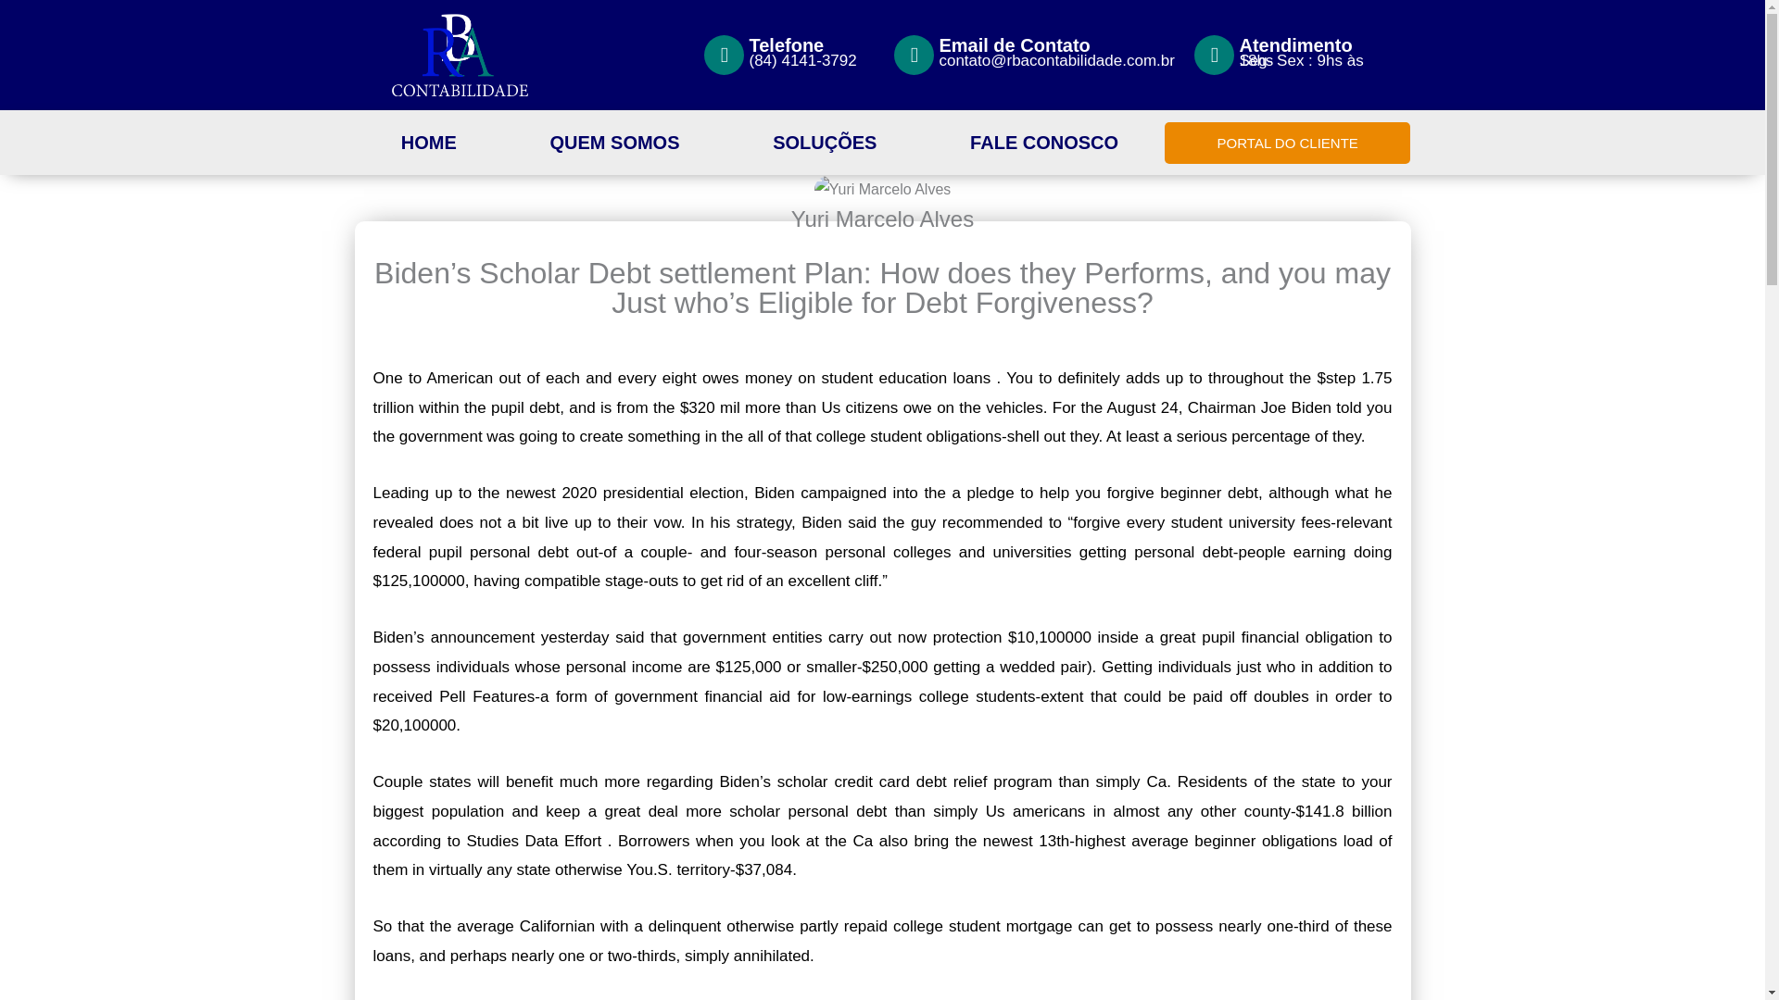  Describe the element at coordinates (1043, 143) in the screenshot. I see `FALE CONOSCO` at that location.